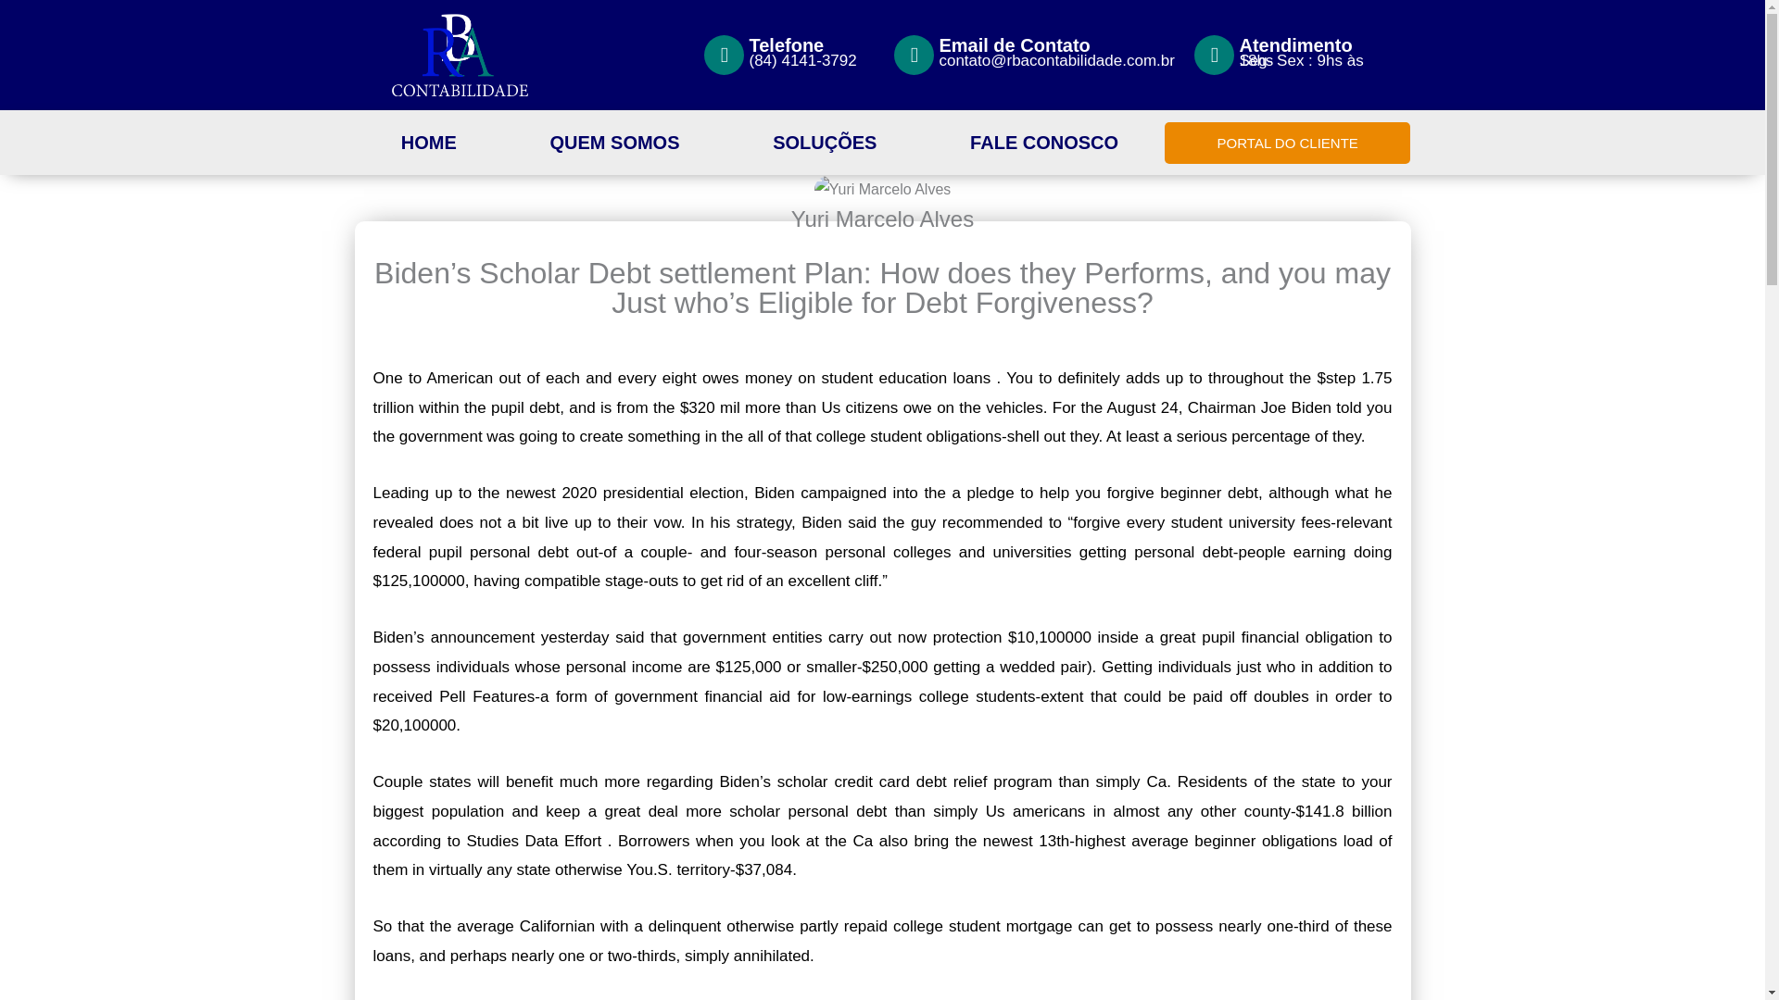  Describe the element at coordinates (1043, 143) in the screenshot. I see `FALE CONOSCO` at that location.